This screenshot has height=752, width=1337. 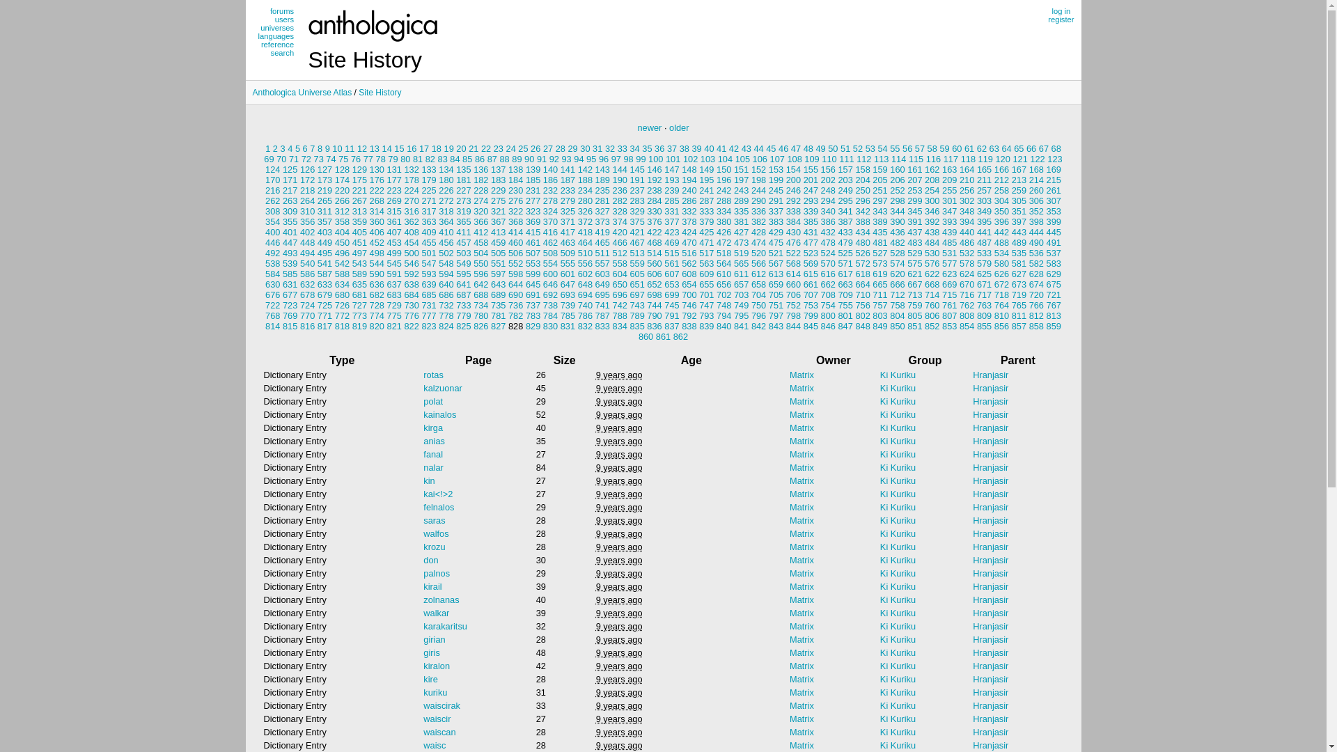 I want to click on 75, so click(x=343, y=159).